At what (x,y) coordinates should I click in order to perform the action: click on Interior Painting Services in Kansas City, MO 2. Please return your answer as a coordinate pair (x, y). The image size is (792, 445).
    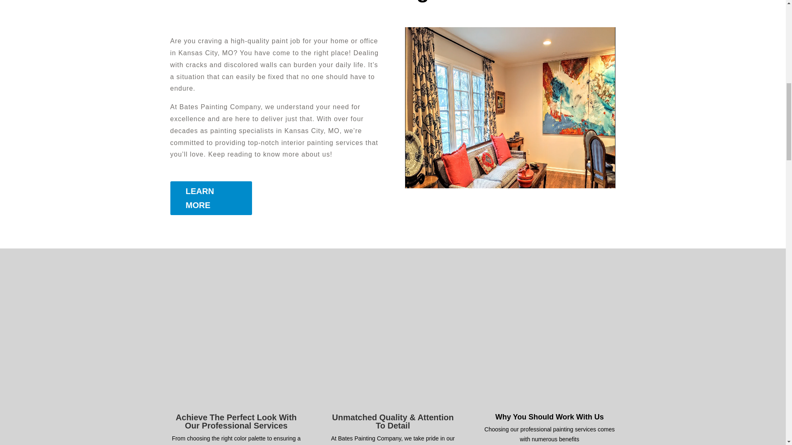
    Looking at the image, I should click on (392, 363).